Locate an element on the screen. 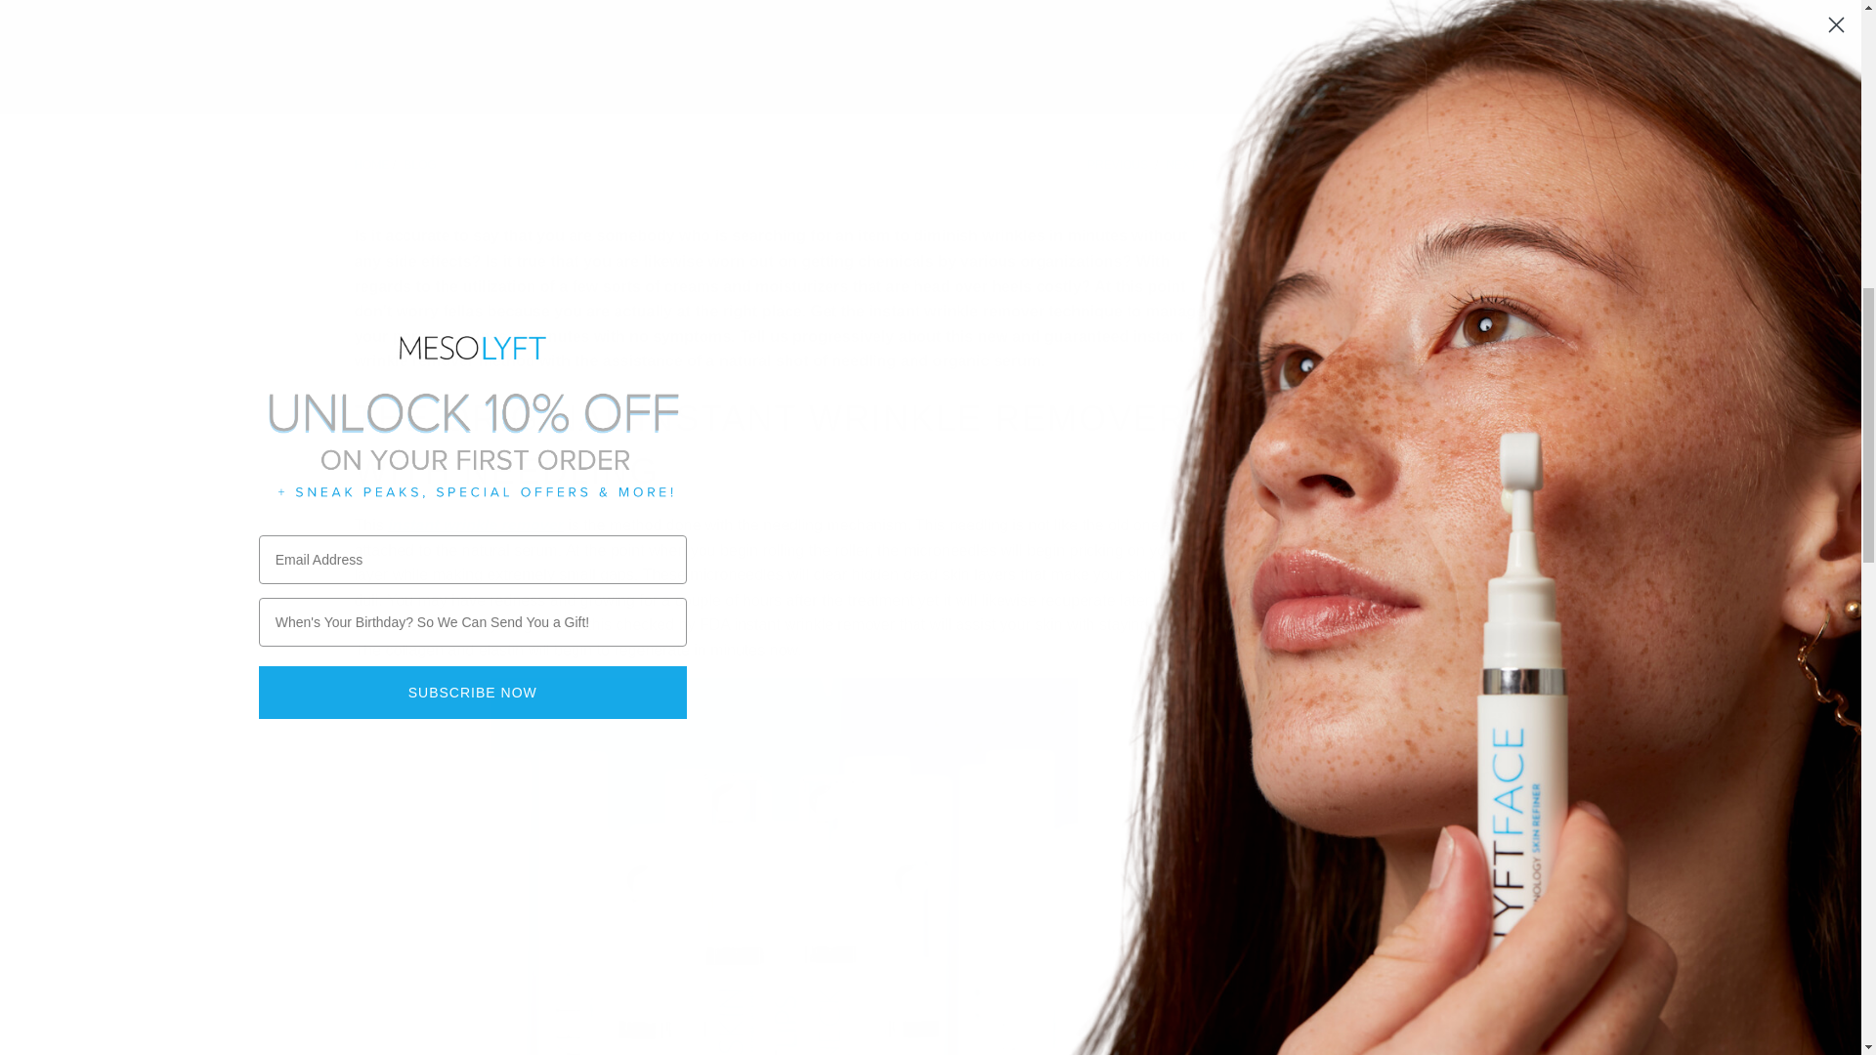  MesoLyft  is located at coordinates (371, 165).